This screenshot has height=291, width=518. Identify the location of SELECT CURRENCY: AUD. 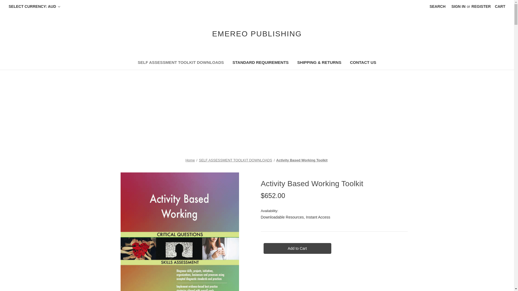
(35, 6).